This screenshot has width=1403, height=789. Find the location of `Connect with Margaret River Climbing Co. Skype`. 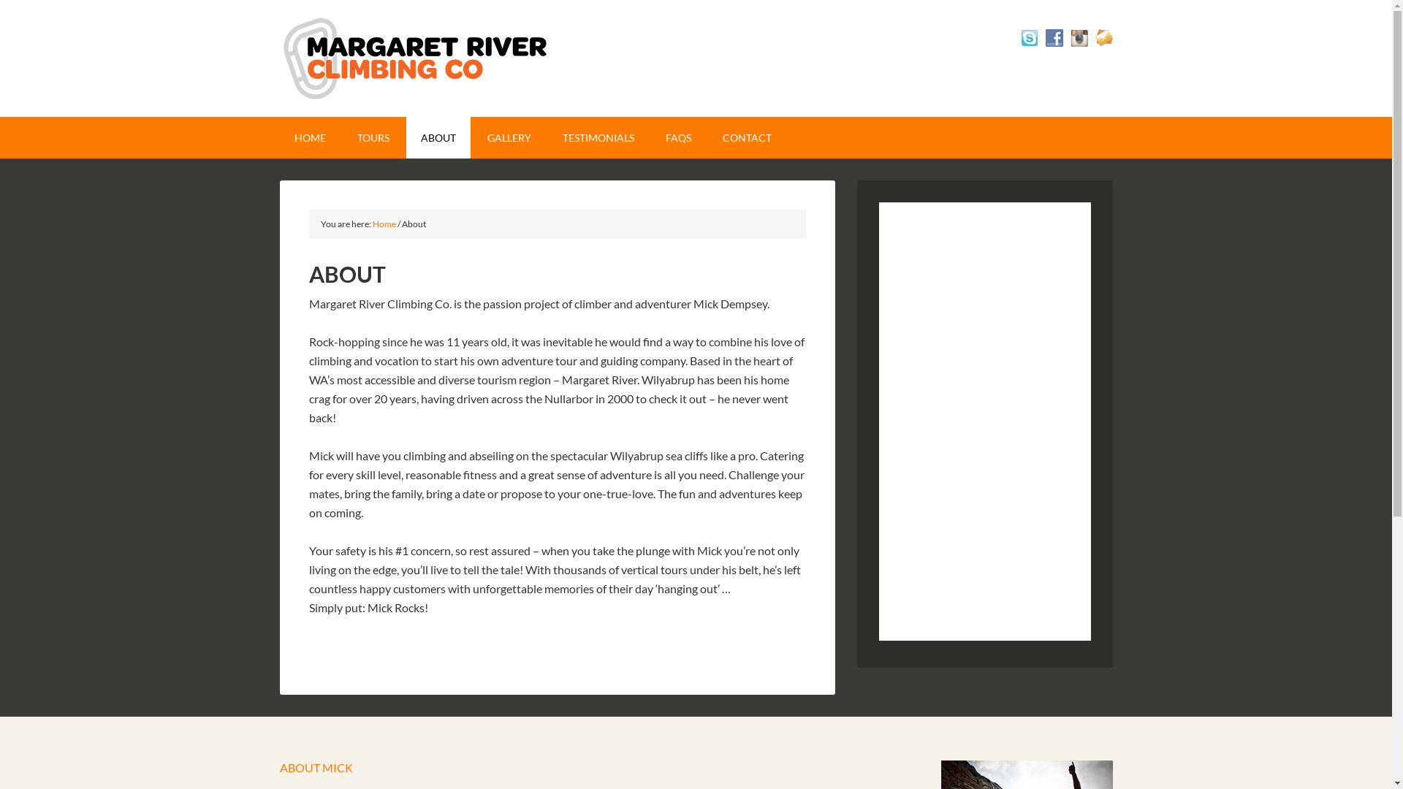

Connect with Margaret River Climbing Co. Skype is located at coordinates (1029, 38).